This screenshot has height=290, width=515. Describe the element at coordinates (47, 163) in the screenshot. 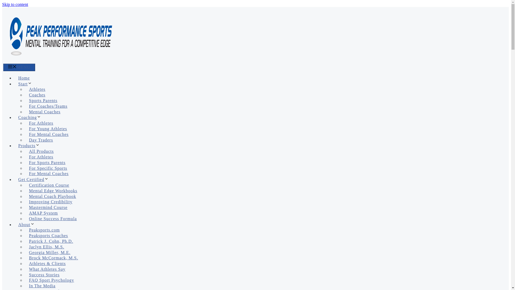

I see `For Sports Parents` at that location.